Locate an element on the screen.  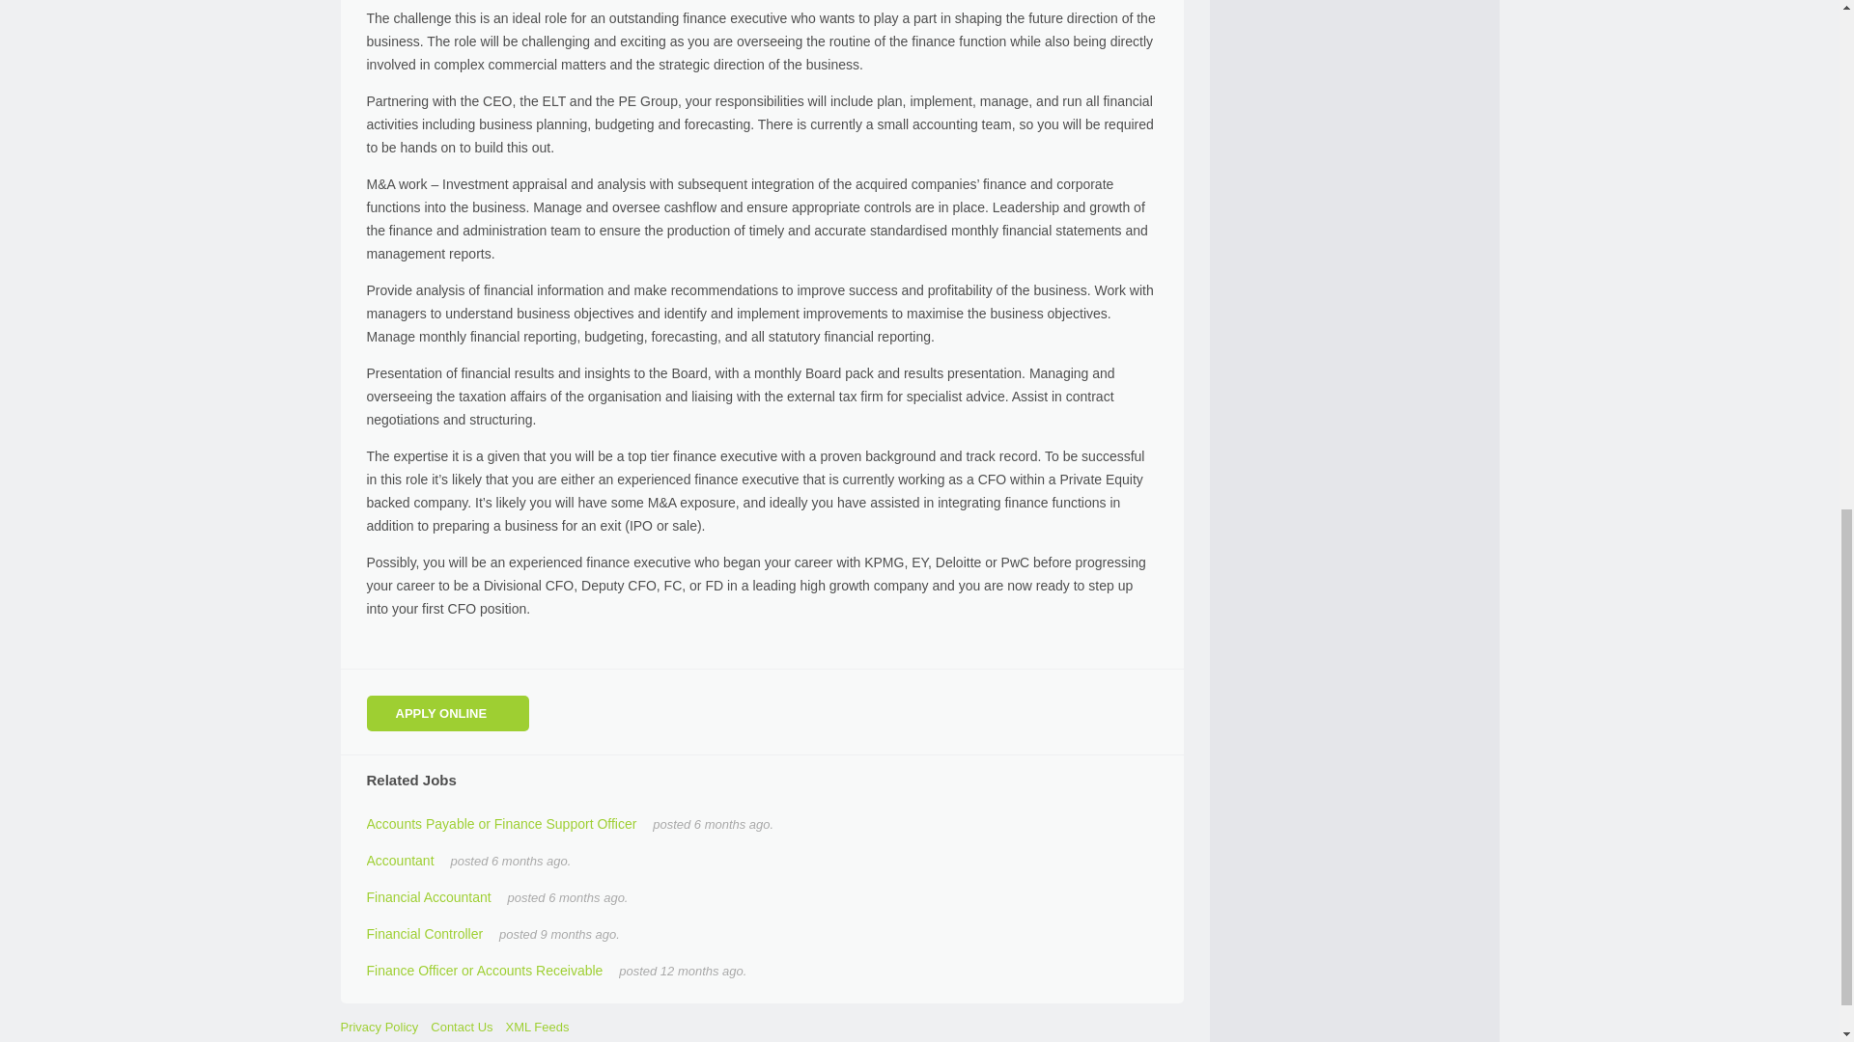
Privacy Policy is located at coordinates (379, 1027).